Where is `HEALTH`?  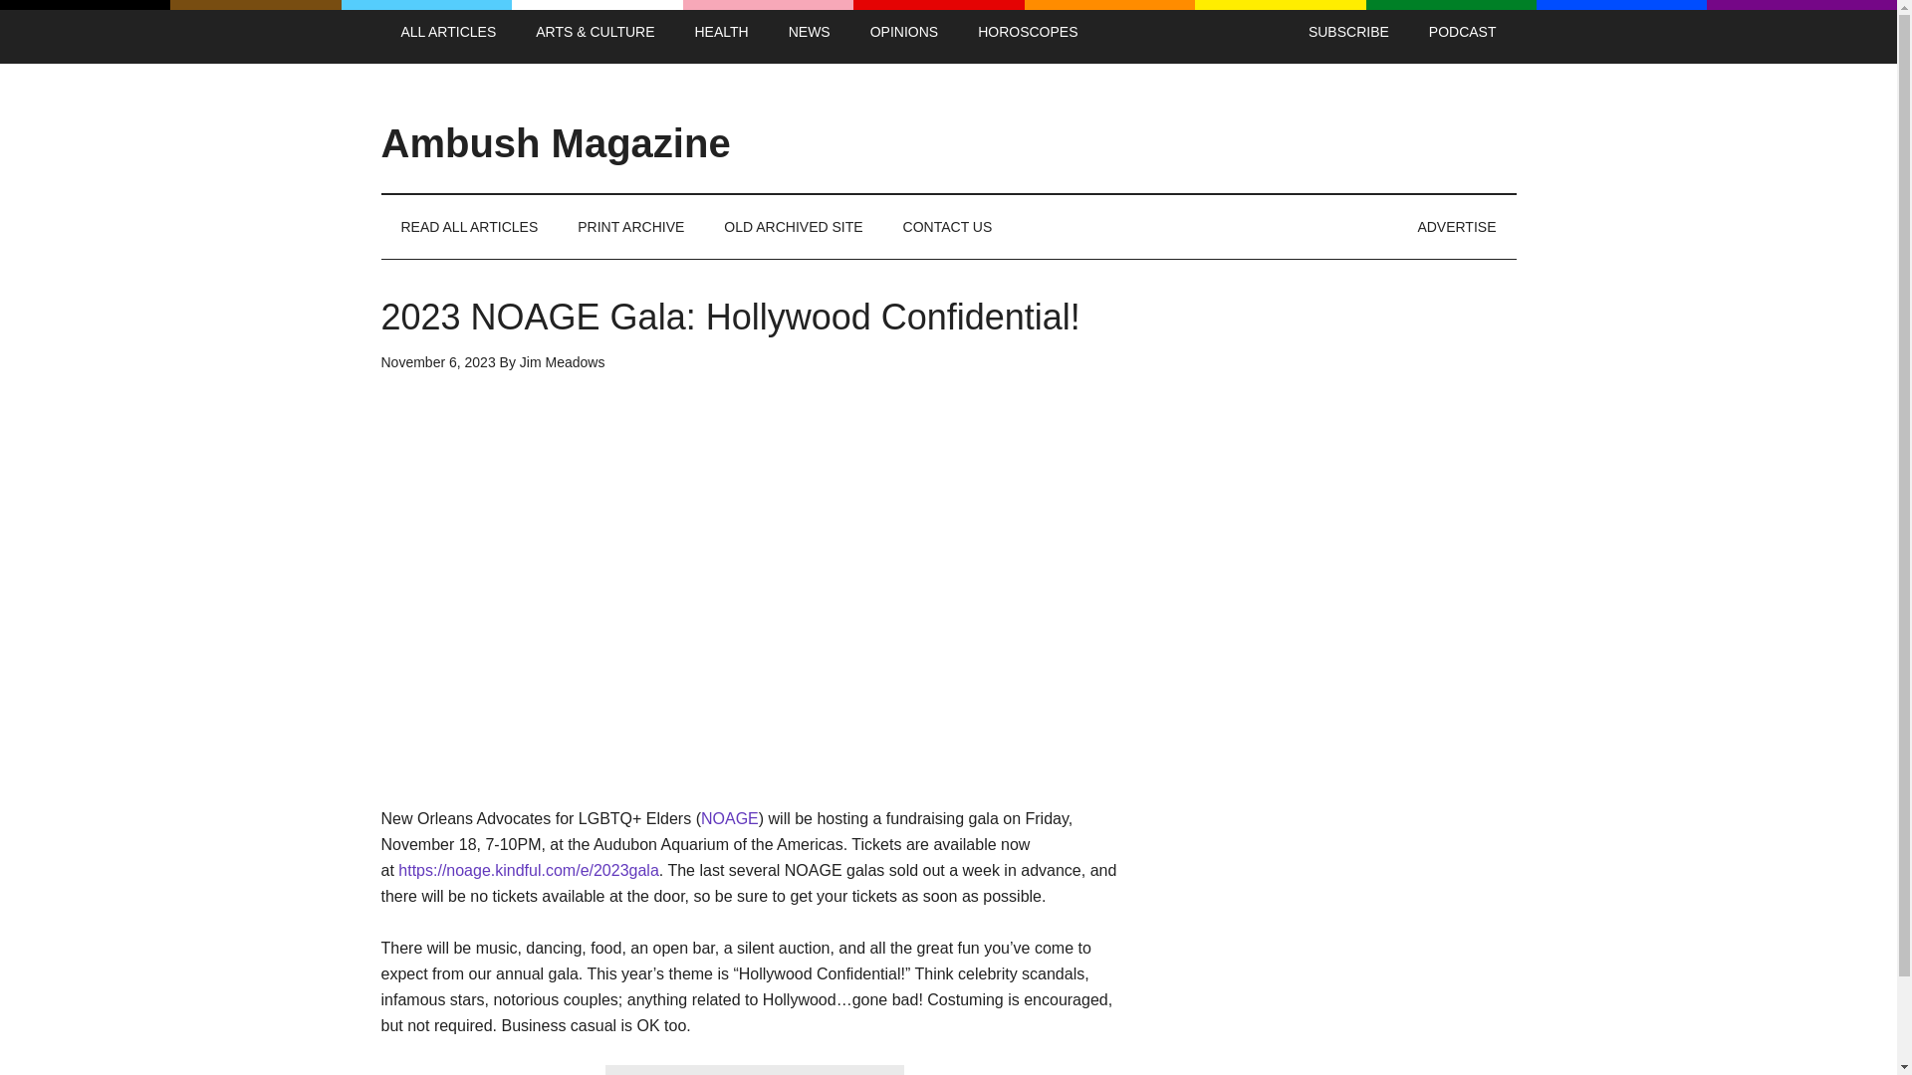 HEALTH is located at coordinates (721, 32).